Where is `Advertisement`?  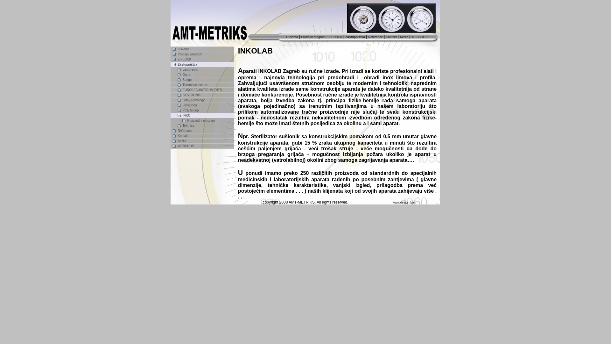 Advertisement is located at coordinates (62, 102).